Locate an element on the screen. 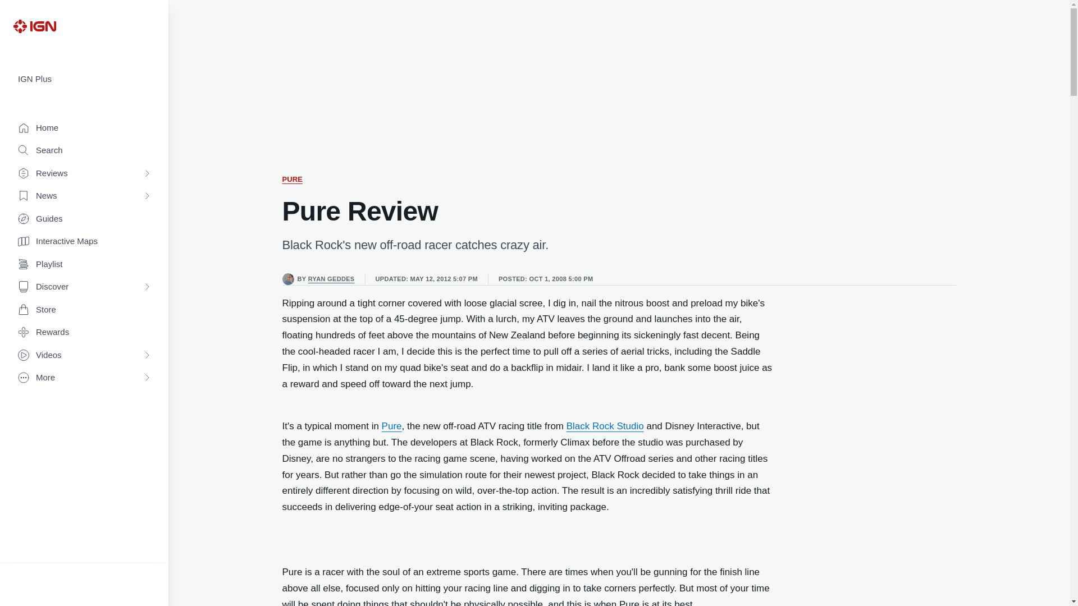  Guides is located at coordinates (84, 219).